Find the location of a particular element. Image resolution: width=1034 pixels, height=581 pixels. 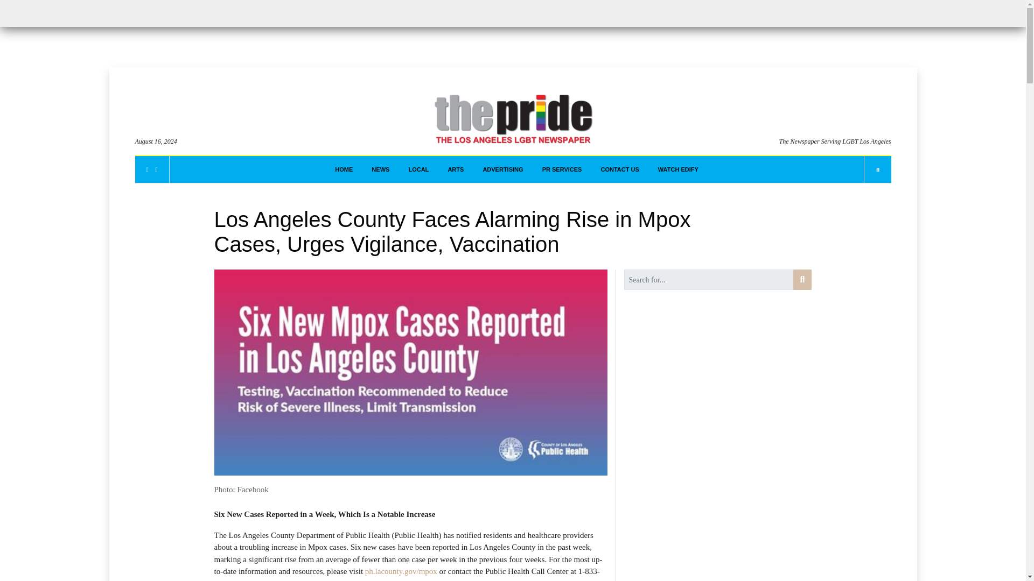

PR SERVICES is located at coordinates (562, 169).